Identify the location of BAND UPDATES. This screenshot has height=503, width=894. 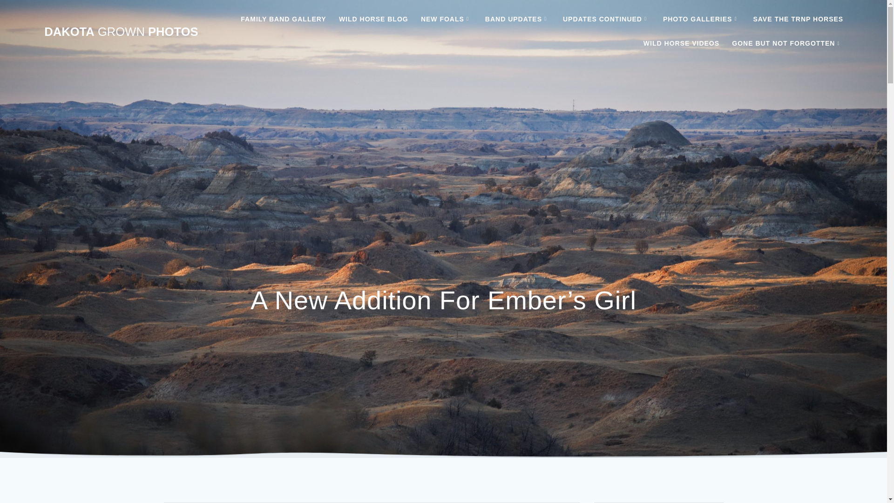
(518, 20).